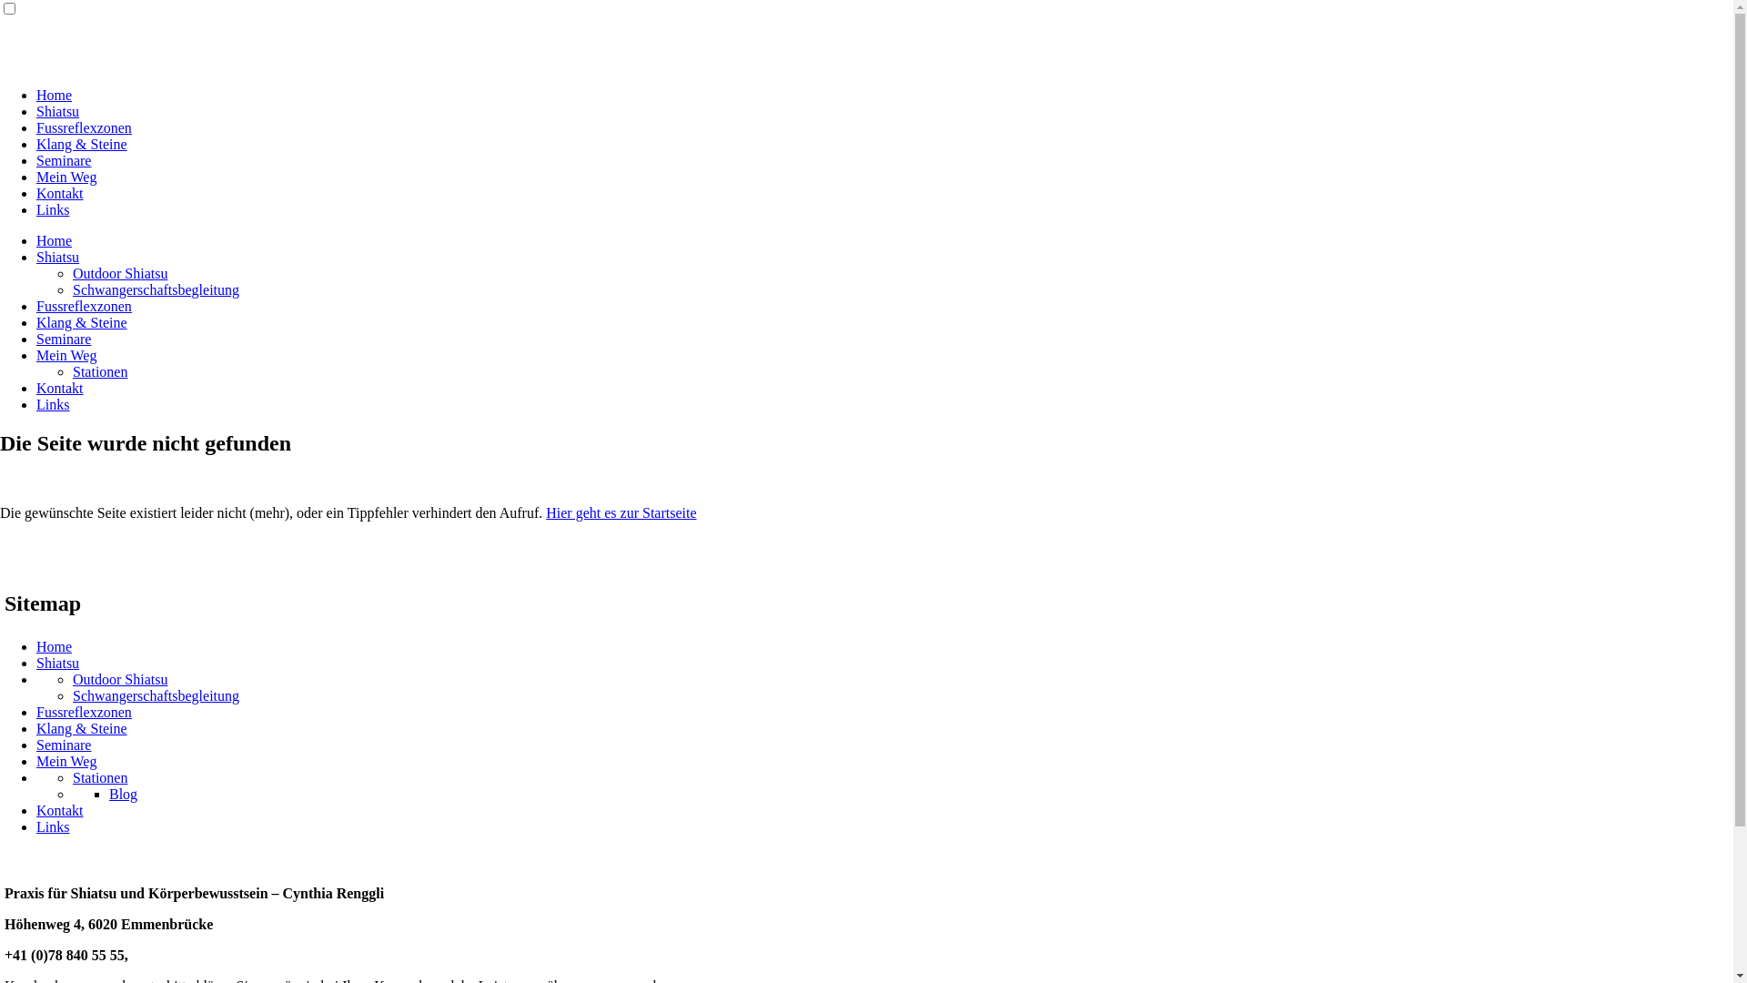 The height and width of the screenshot is (983, 1747). Describe the element at coordinates (64, 339) in the screenshot. I see `Seminare` at that location.